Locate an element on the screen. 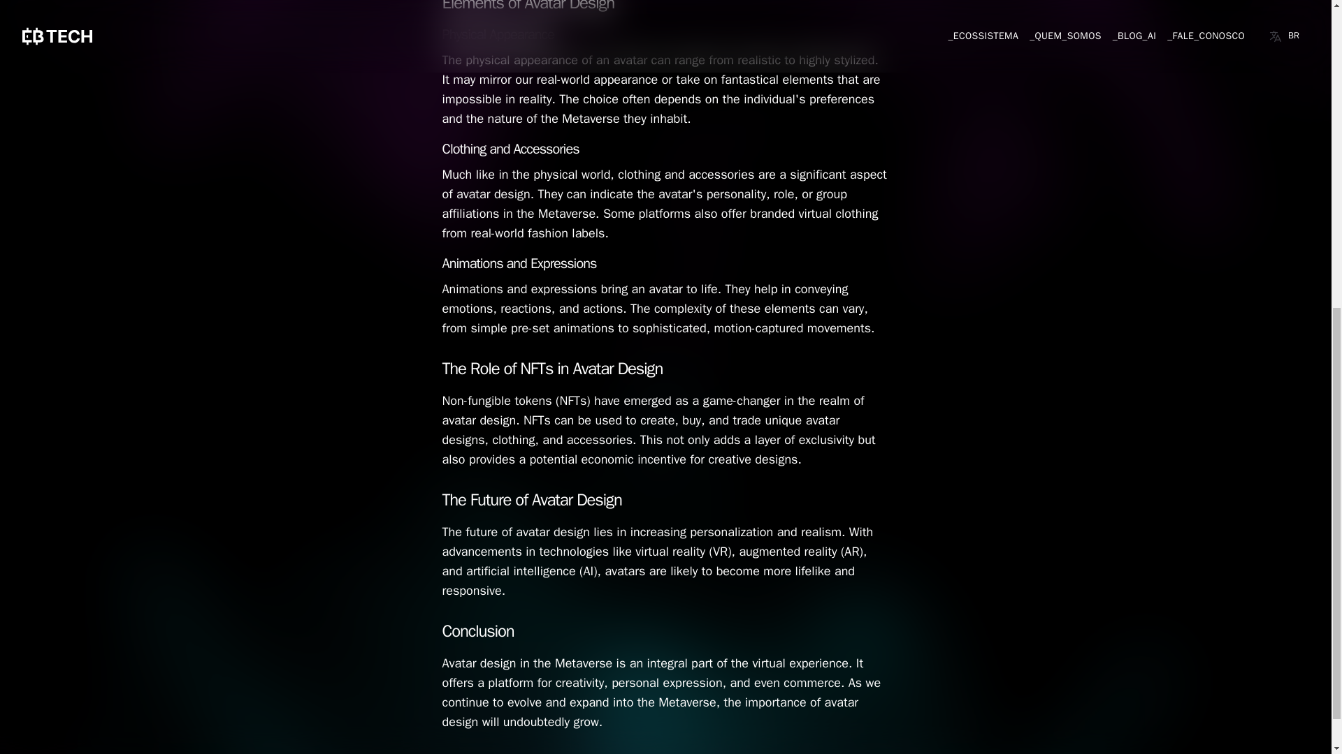 The image size is (1342, 754). Physical Appearance is located at coordinates (497, 34).